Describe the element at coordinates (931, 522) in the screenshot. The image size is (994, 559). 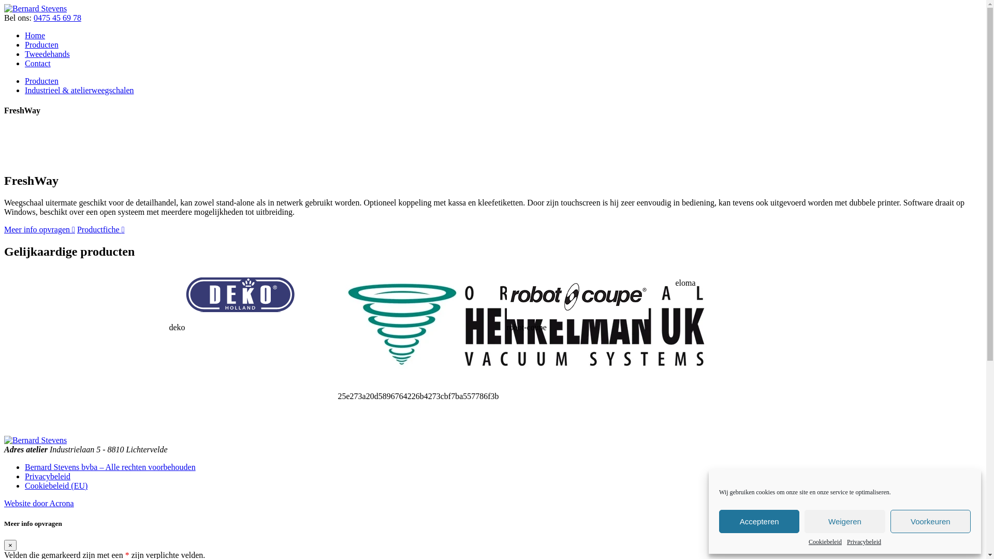
I see `Voorkeuren` at that location.